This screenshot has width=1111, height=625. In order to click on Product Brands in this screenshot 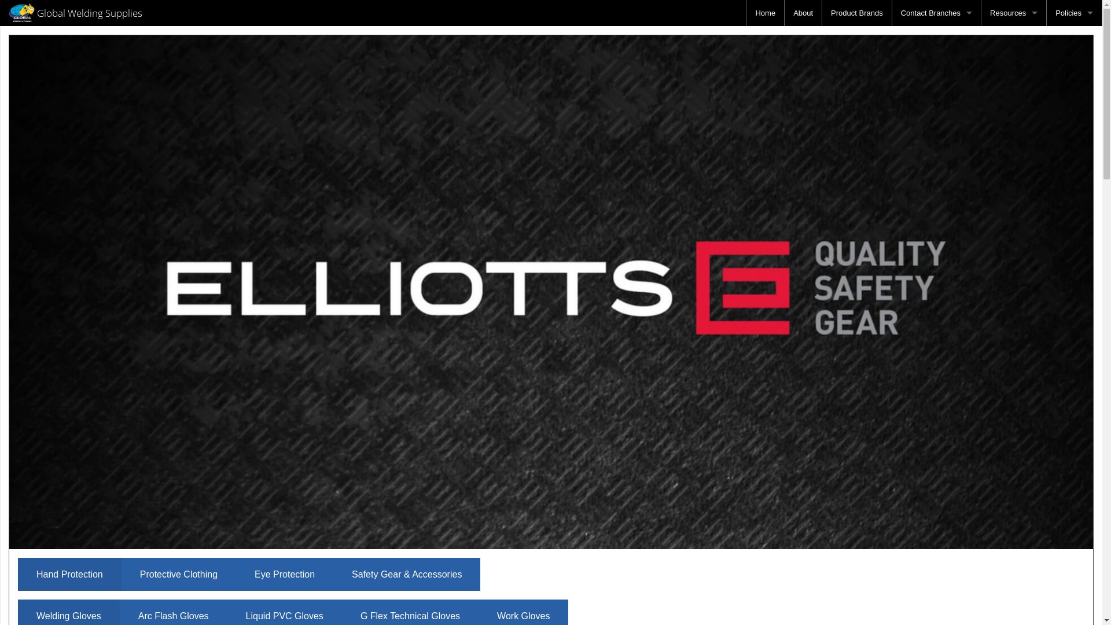, I will do `click(857, 13)`.